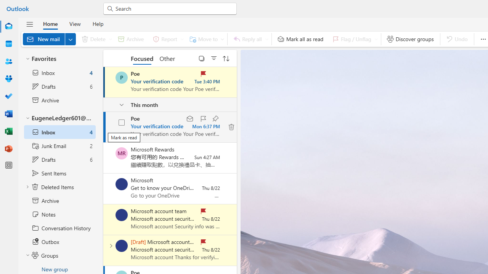 Image resolution: width=488 pixels, height=274 pixels. I want to click on Select a conversation, so click(122, 246).